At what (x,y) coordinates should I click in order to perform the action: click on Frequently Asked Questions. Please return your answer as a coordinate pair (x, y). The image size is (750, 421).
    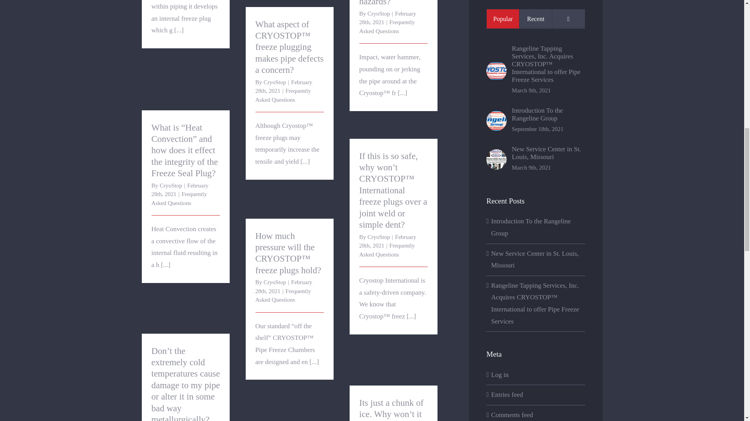
    Looking at the image, I should click on (387, 27).